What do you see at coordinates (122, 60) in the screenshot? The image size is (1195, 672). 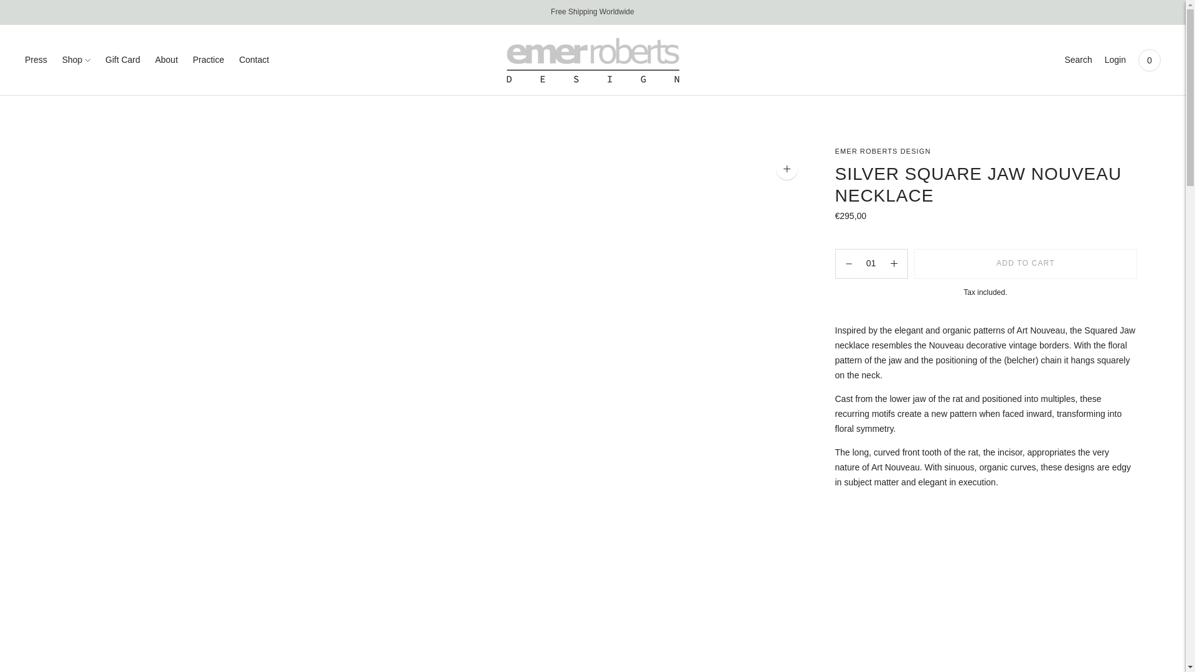 I see `Gift Card` at bounding box center [122, 60].